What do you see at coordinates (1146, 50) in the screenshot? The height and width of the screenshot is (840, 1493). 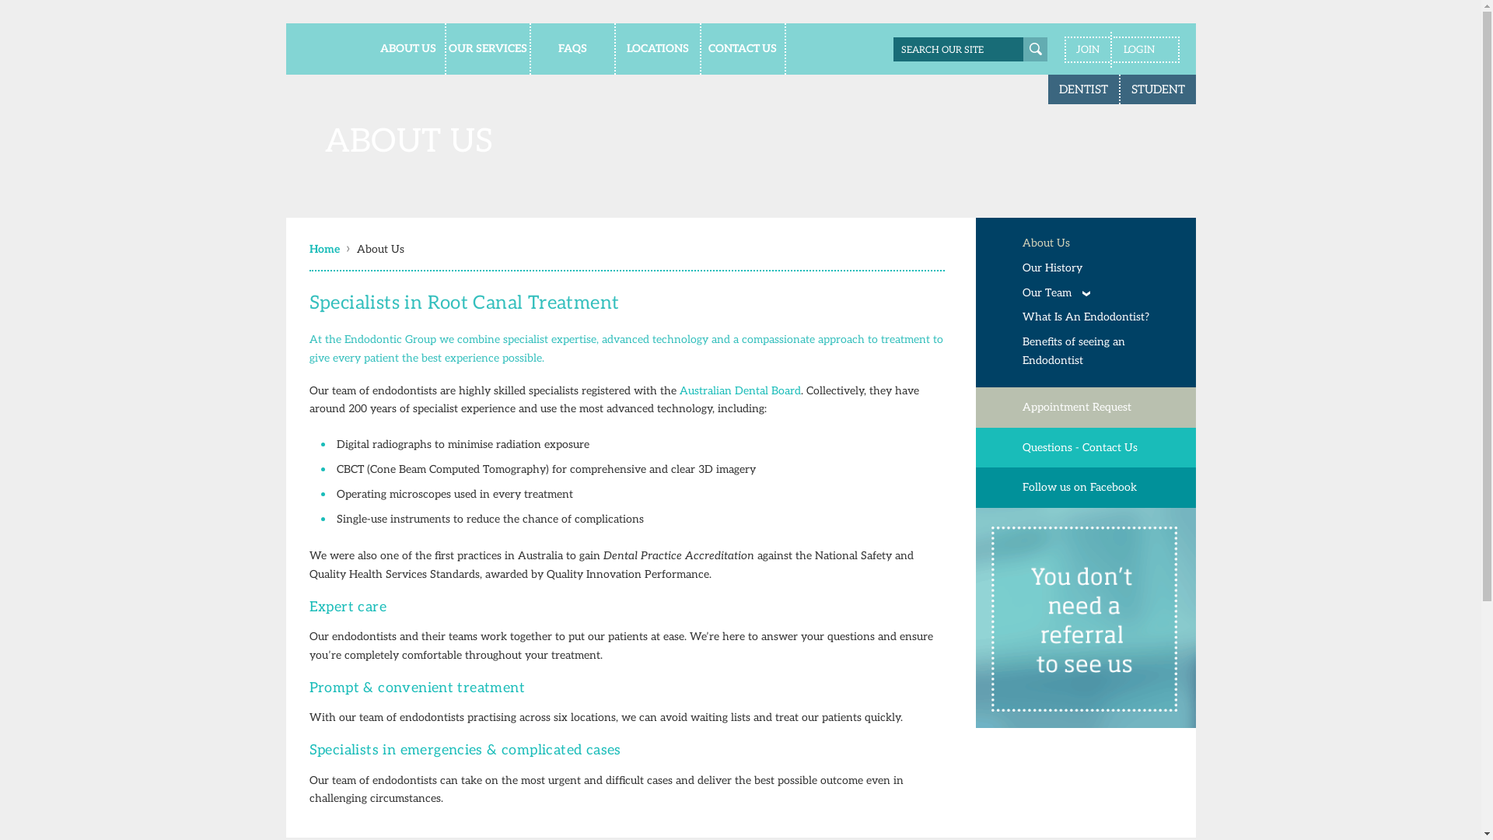 I see `LOGIN` at bounding box center [1146, 50].